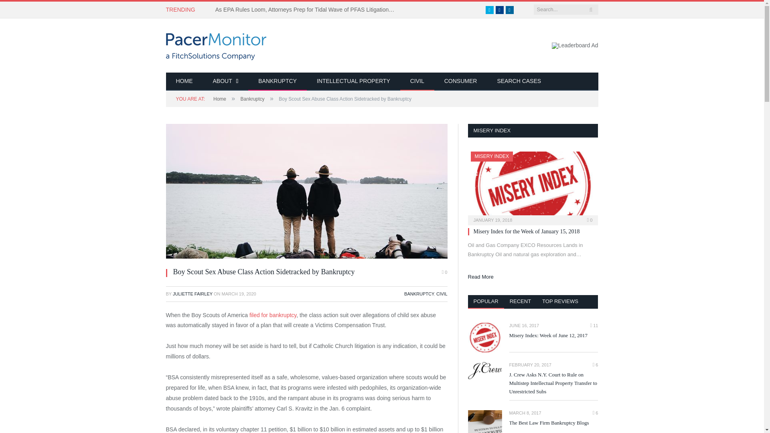  Describe the element at coordinates (220, 99) in the screenshot. I see `Home` at that location.